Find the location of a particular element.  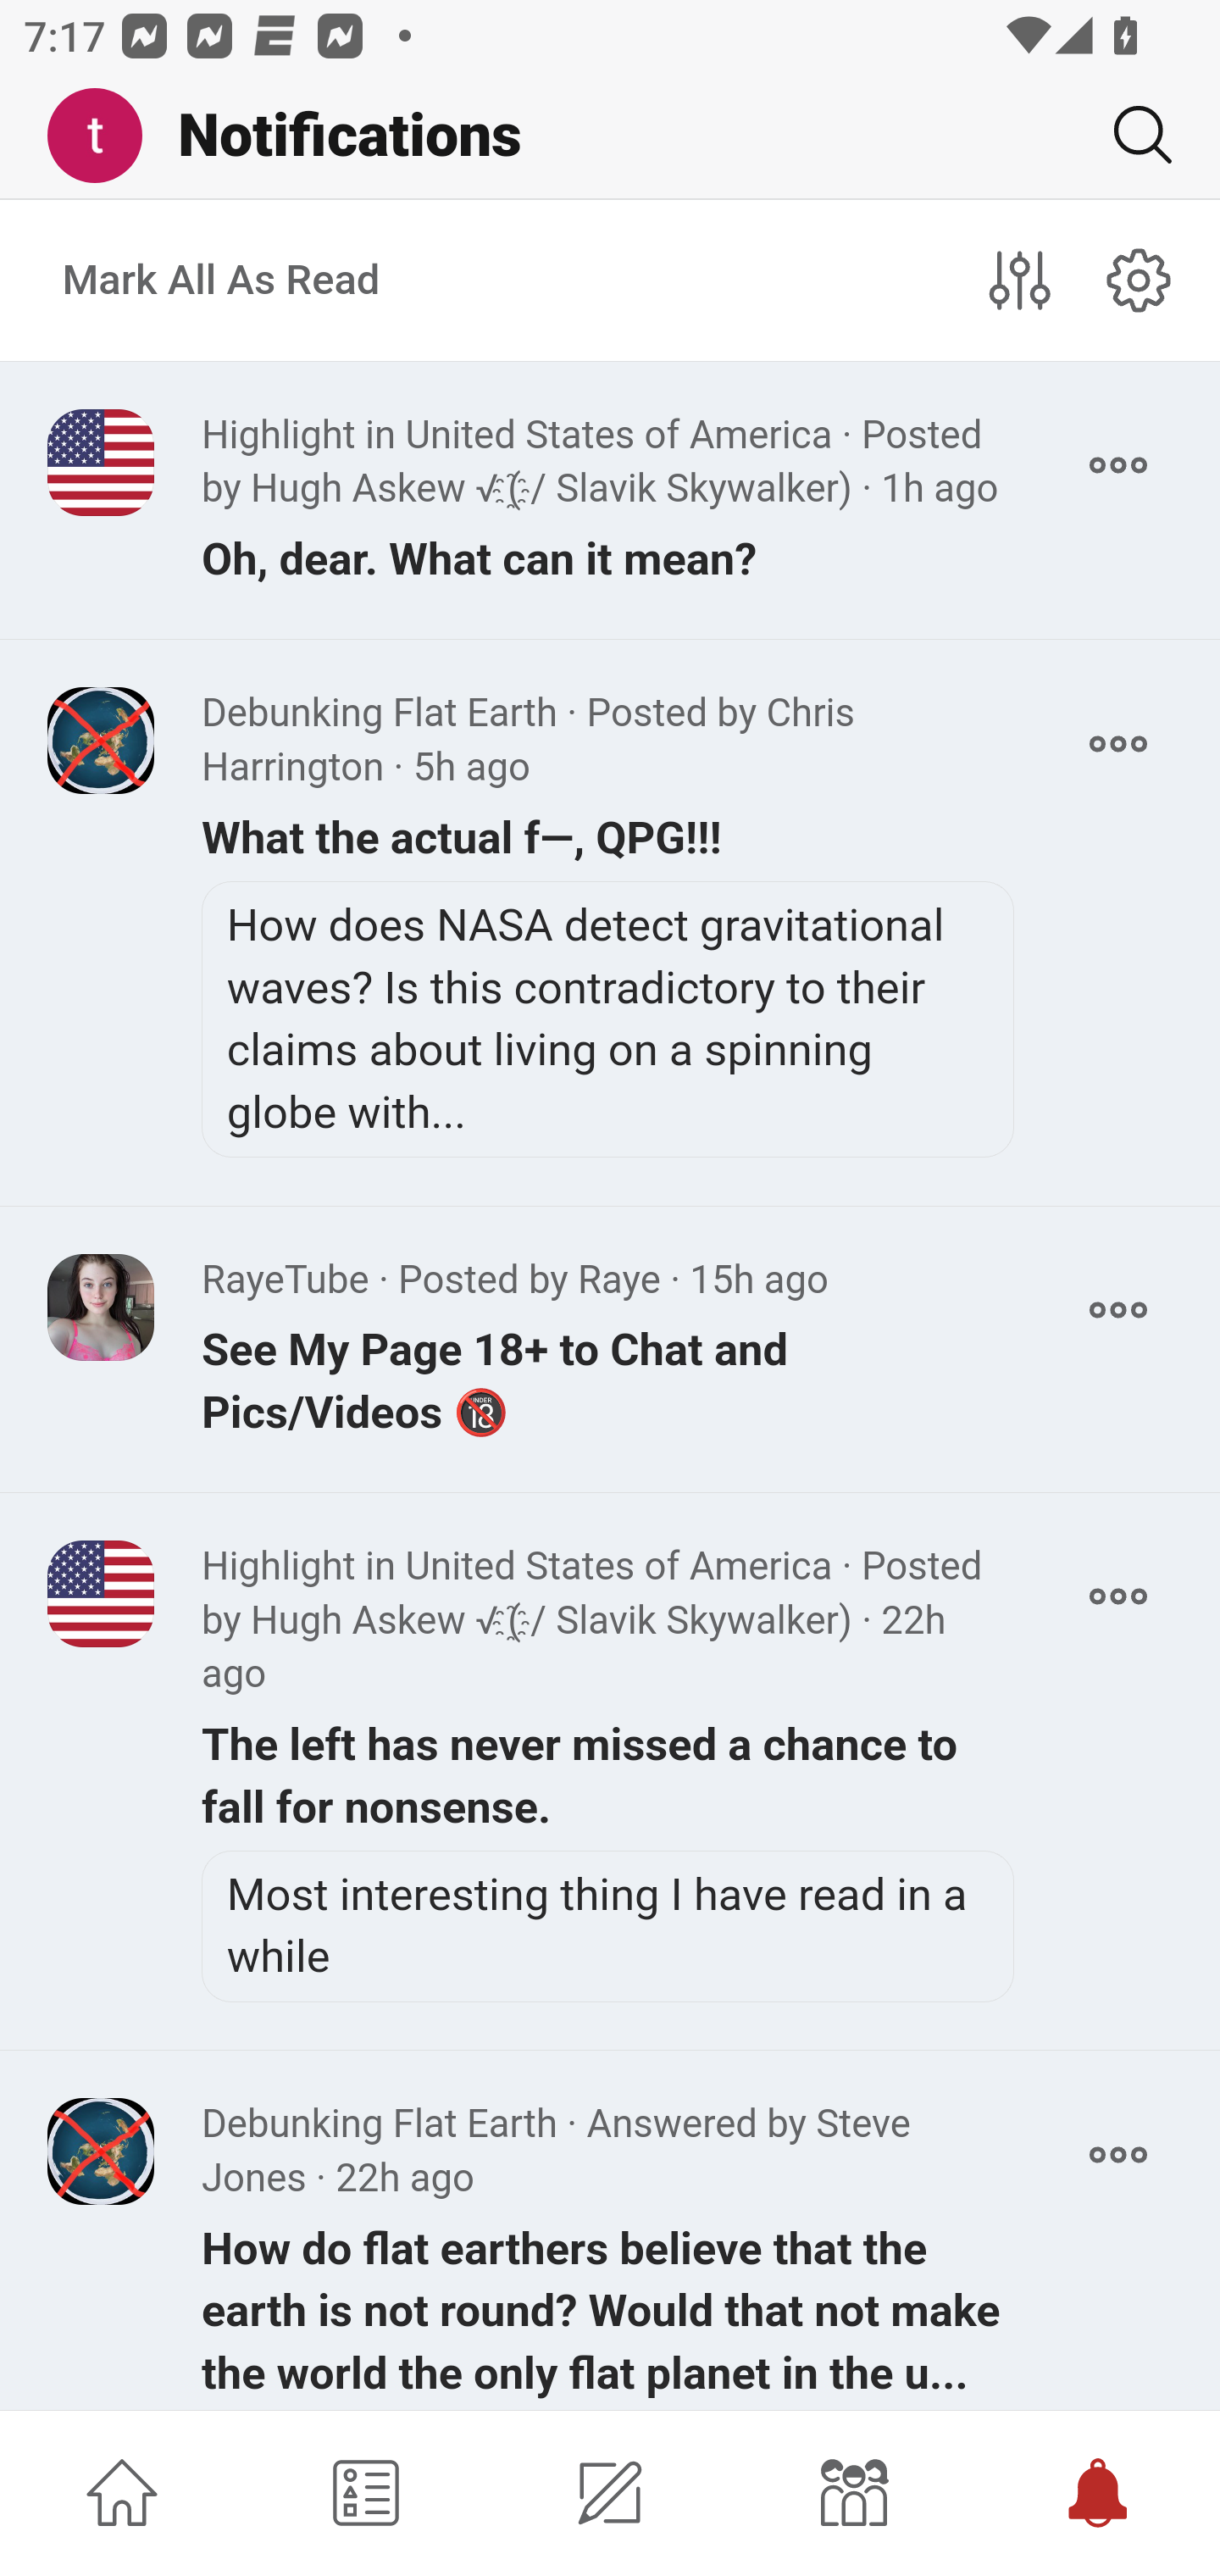

Mark All As Read is located at coordinates (222, 281).